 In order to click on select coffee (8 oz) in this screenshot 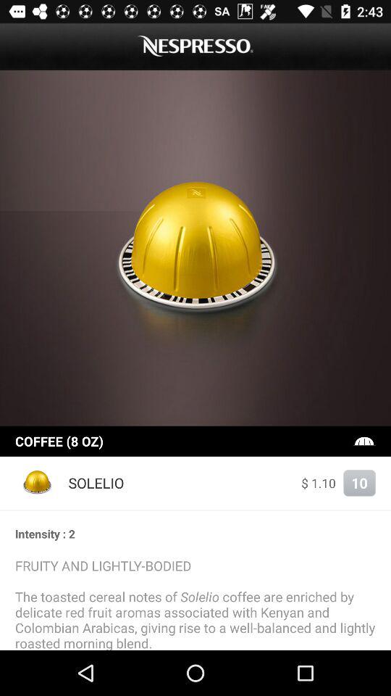, I will do `click(182, 441)`.